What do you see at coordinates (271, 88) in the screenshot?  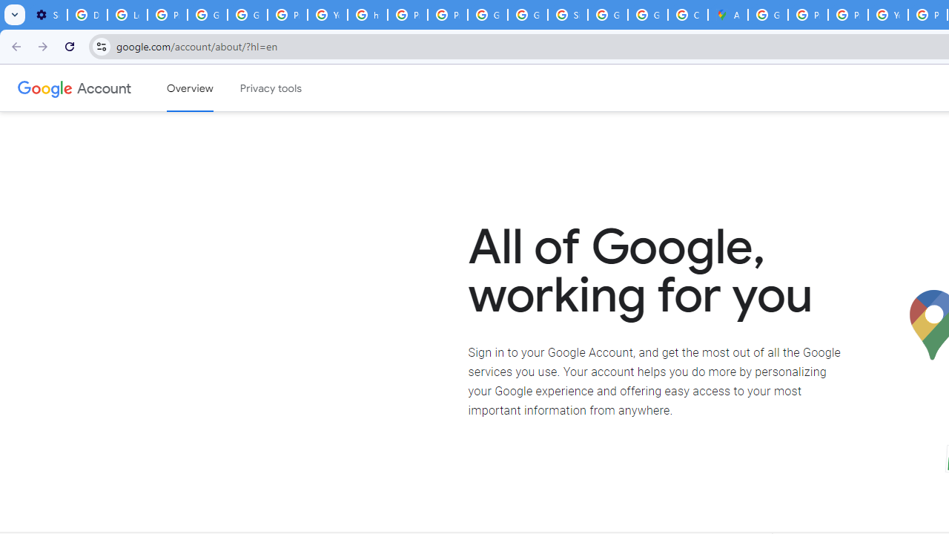 I see `Privacy tools` at bounding box center [271, 88].